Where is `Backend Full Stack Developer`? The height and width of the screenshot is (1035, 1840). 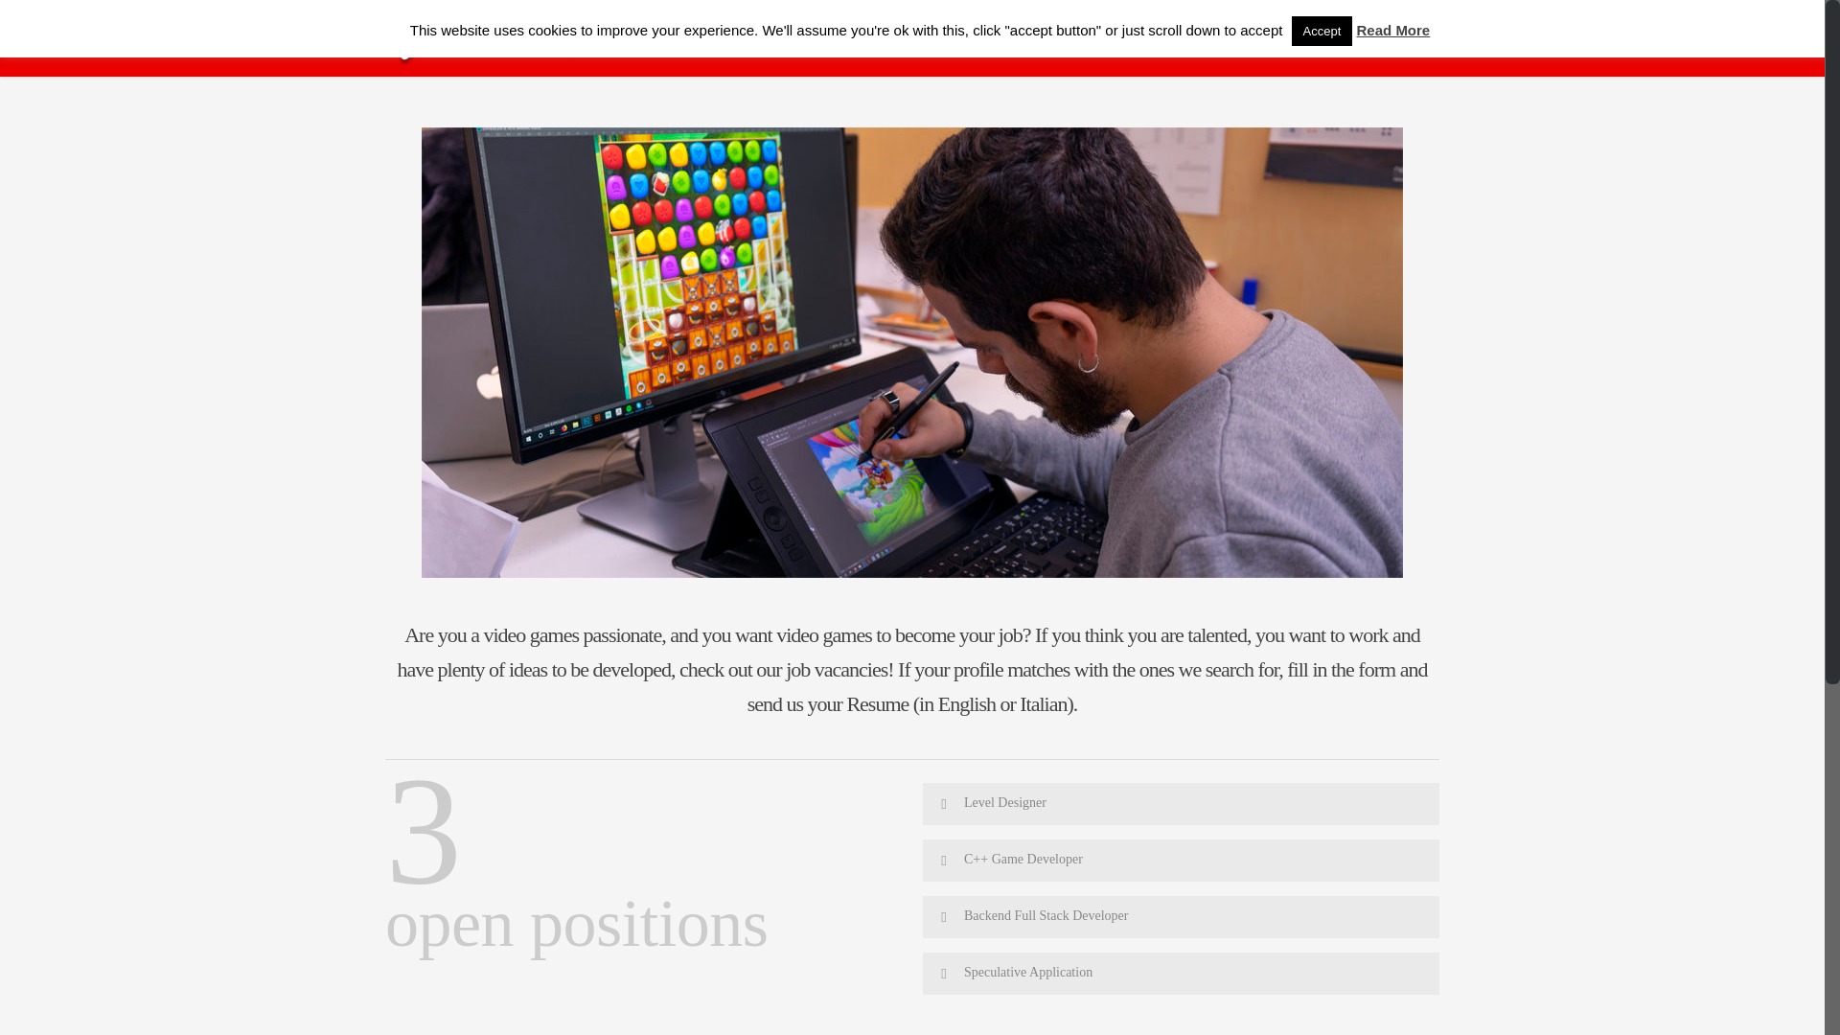
Backend Full Stack Developer is located at coordinates (1181, 916).